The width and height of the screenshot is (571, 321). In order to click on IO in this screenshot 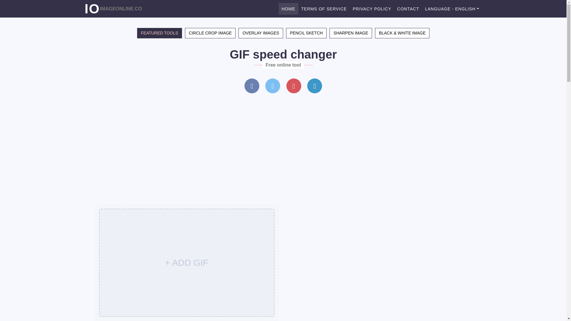, I will do `click(92, 8)`.